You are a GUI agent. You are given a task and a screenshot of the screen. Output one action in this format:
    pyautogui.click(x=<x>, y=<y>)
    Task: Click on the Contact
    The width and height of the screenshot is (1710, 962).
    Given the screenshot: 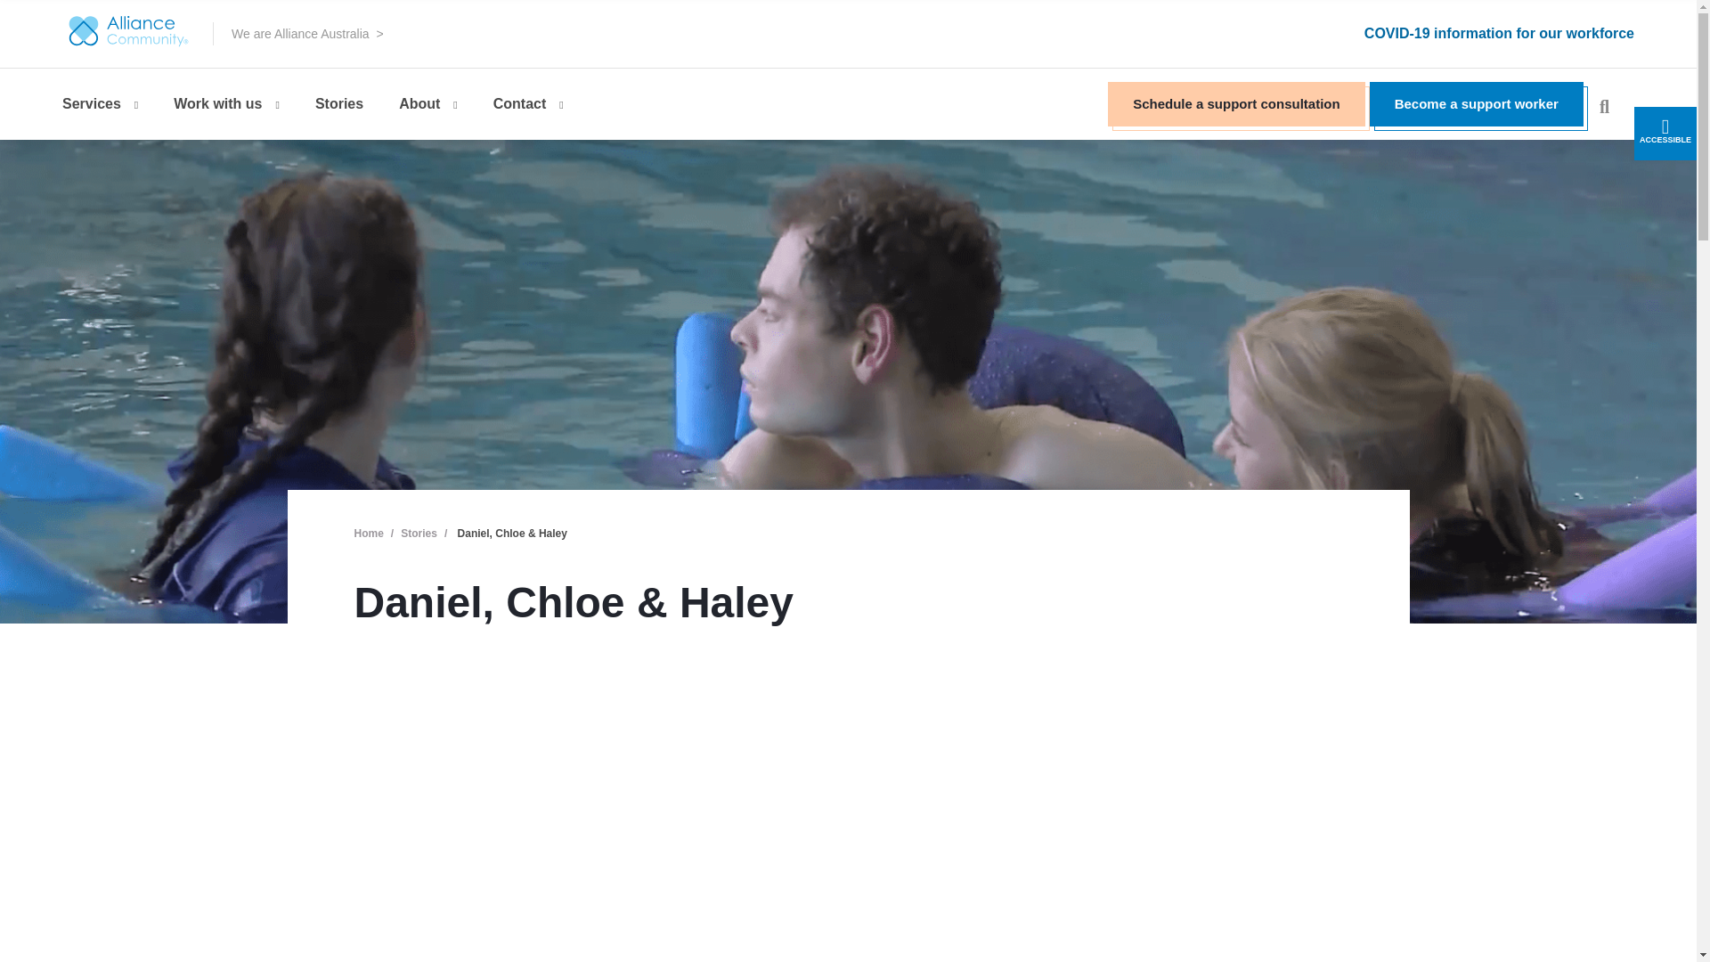 What is the action you would take?
    pyautogui.click(x=529, y=103)
    